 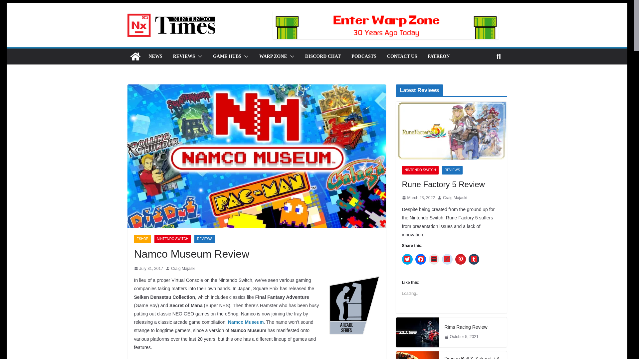 I want to click on July 31, 2017, so click(x=148, y=269).